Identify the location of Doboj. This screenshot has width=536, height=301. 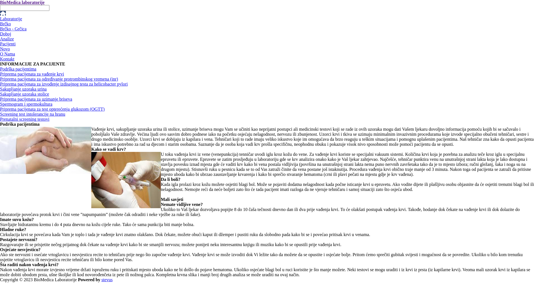
(6, 34).